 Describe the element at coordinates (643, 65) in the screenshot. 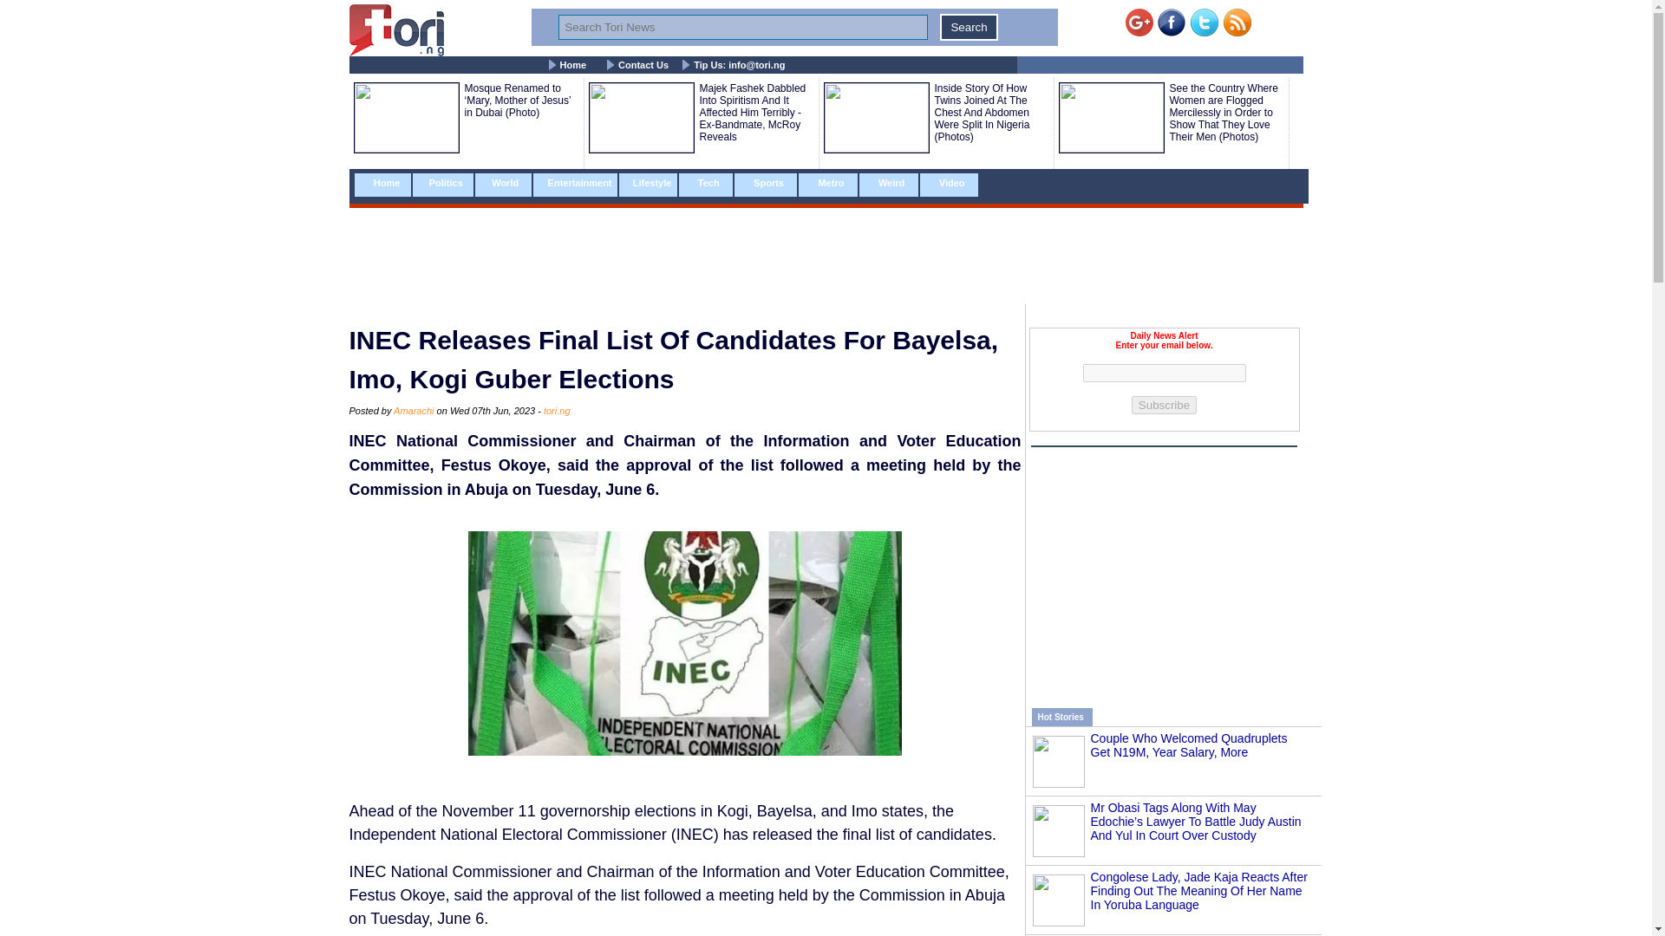

I see `Contact Us` at that location.